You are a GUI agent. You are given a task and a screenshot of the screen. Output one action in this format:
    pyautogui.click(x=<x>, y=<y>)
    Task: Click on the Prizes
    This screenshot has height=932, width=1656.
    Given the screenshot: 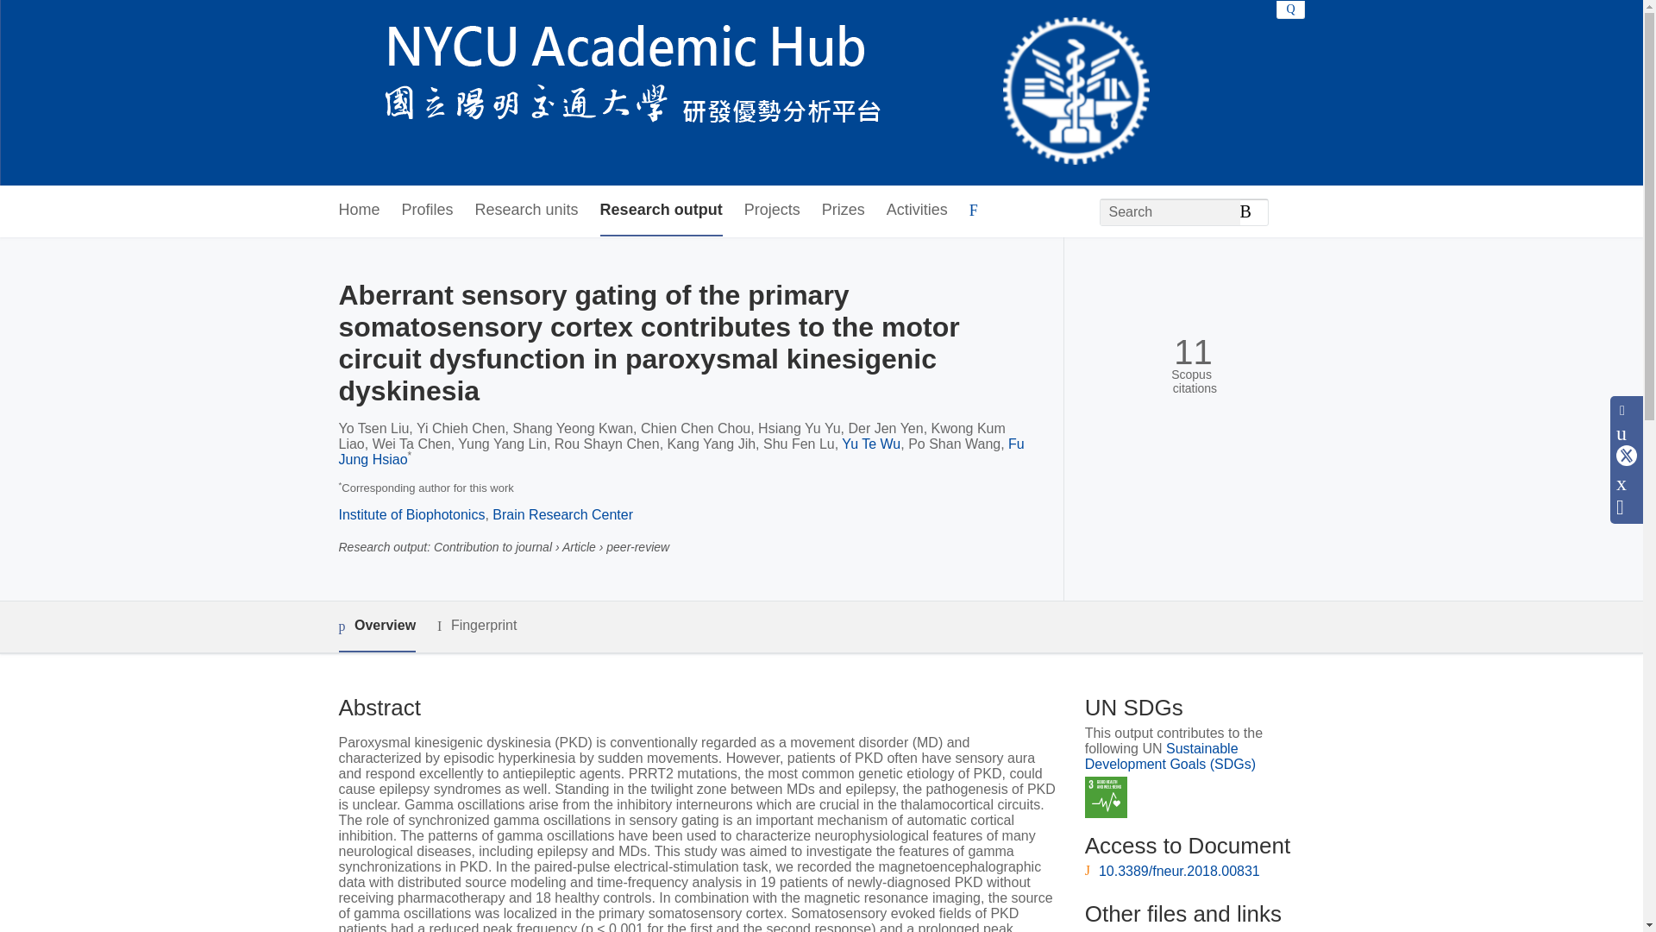 What is the action you would take?
    pyautogui.click(x=843, y=211)
    